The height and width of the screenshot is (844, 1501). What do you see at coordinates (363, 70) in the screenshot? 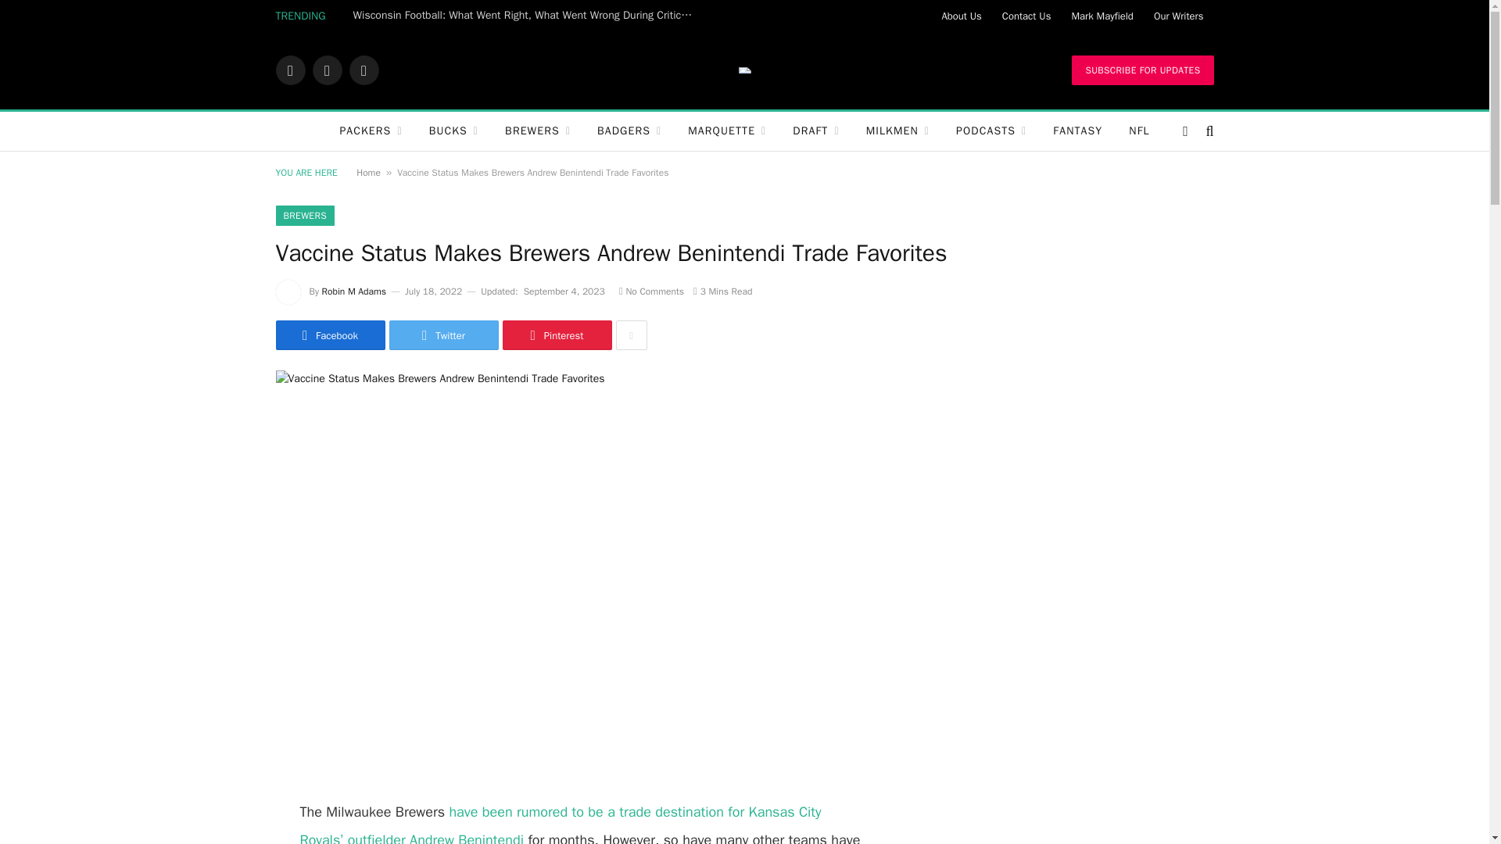
I see `RSS` at bounding box center [363, 70].